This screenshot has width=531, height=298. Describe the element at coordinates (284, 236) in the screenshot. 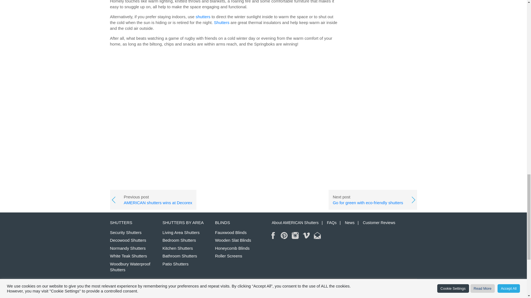

I see `American Shutters on Pinterest` at that location.